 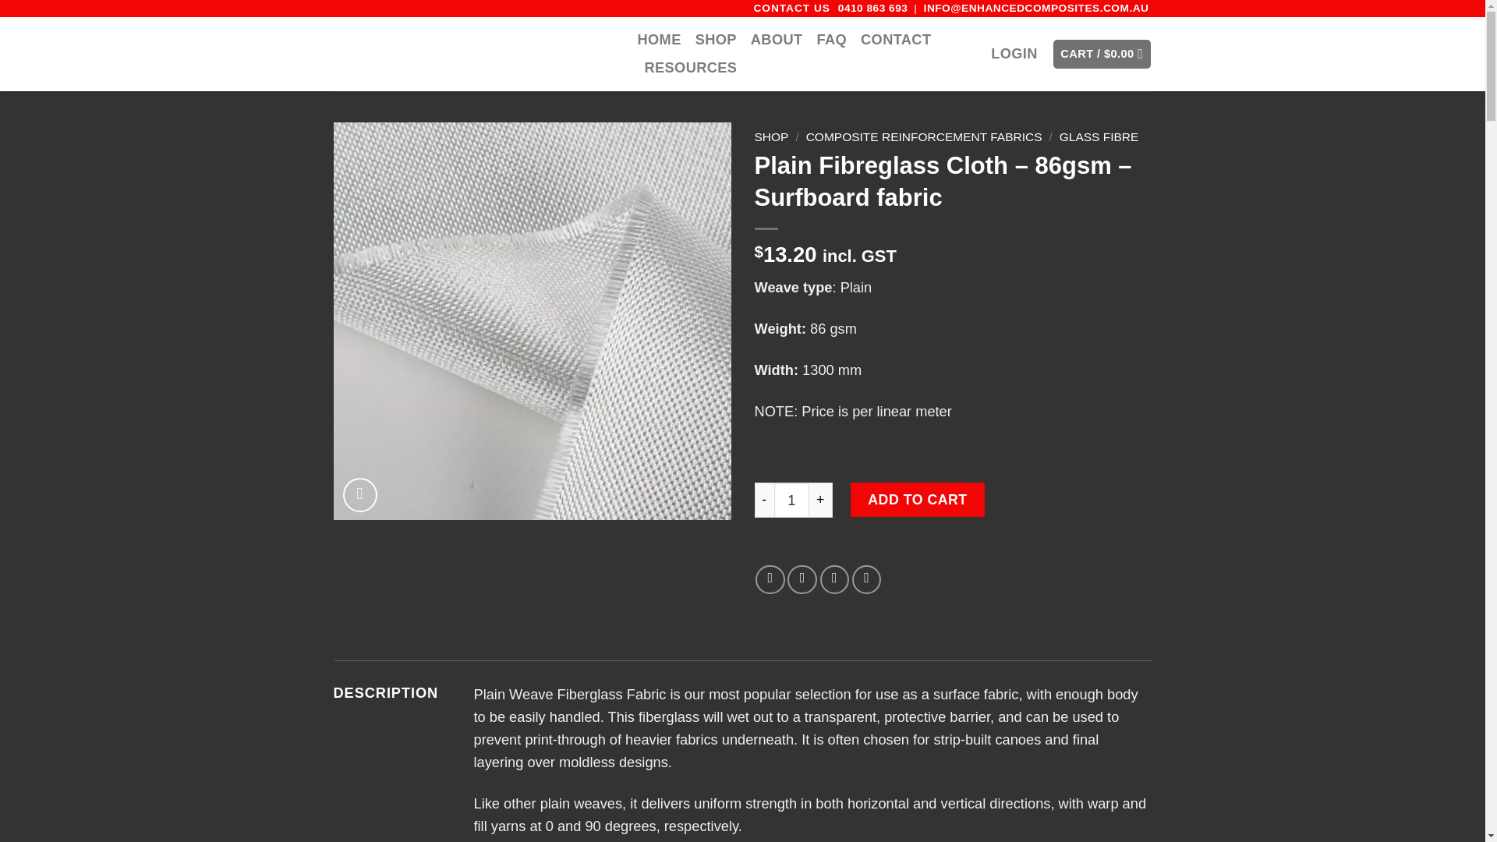 What do you see at coordinates (689, 67) in the screenshot?
I see `RESOURCES` at bounding box center [689, 67].